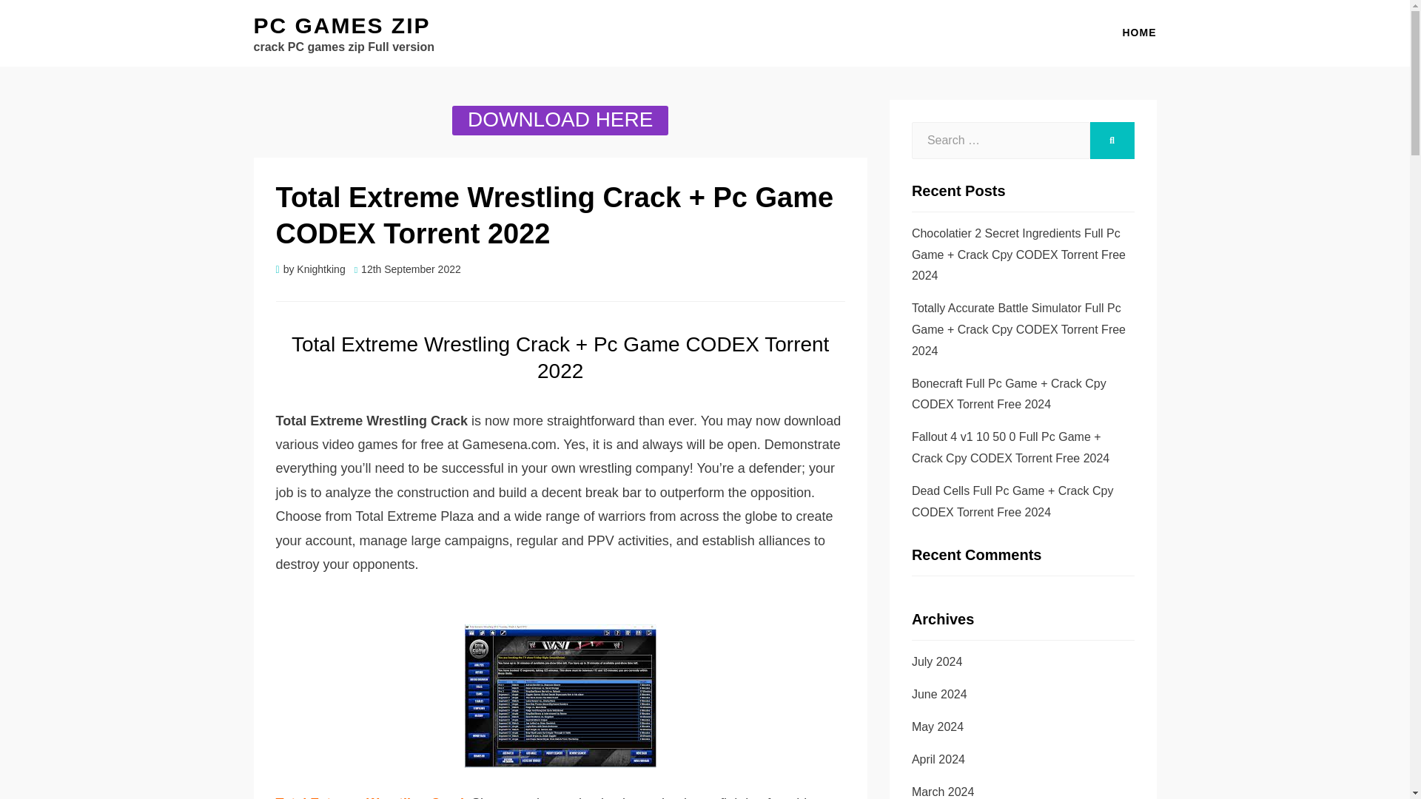 The height and width of the screenshot is (799, 1421). Describe the element at coordinates (341, 25) in the screenshot. I see `PC Games Zip` at that location.